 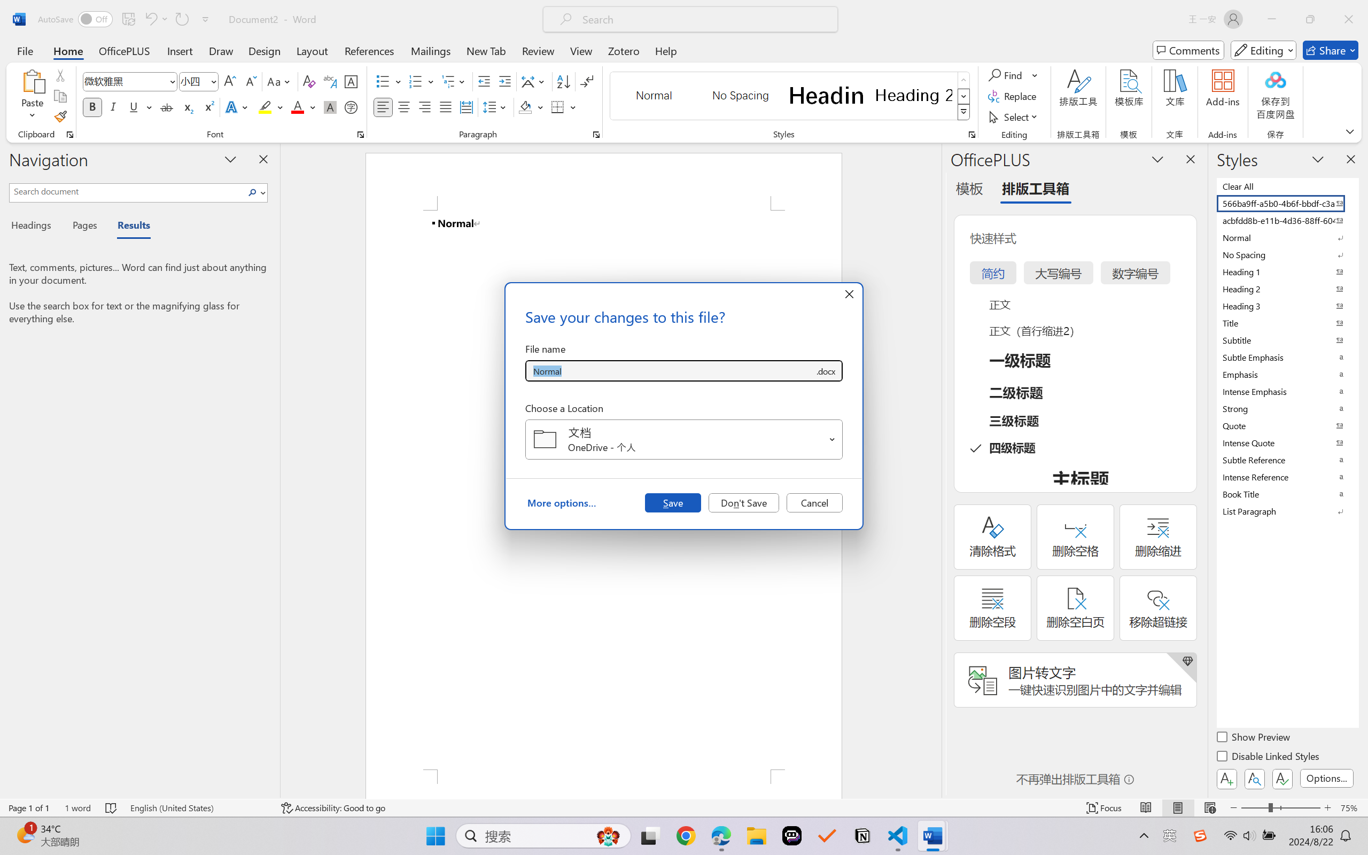 I want to click on Replace..., so click(x=1013, y=96).